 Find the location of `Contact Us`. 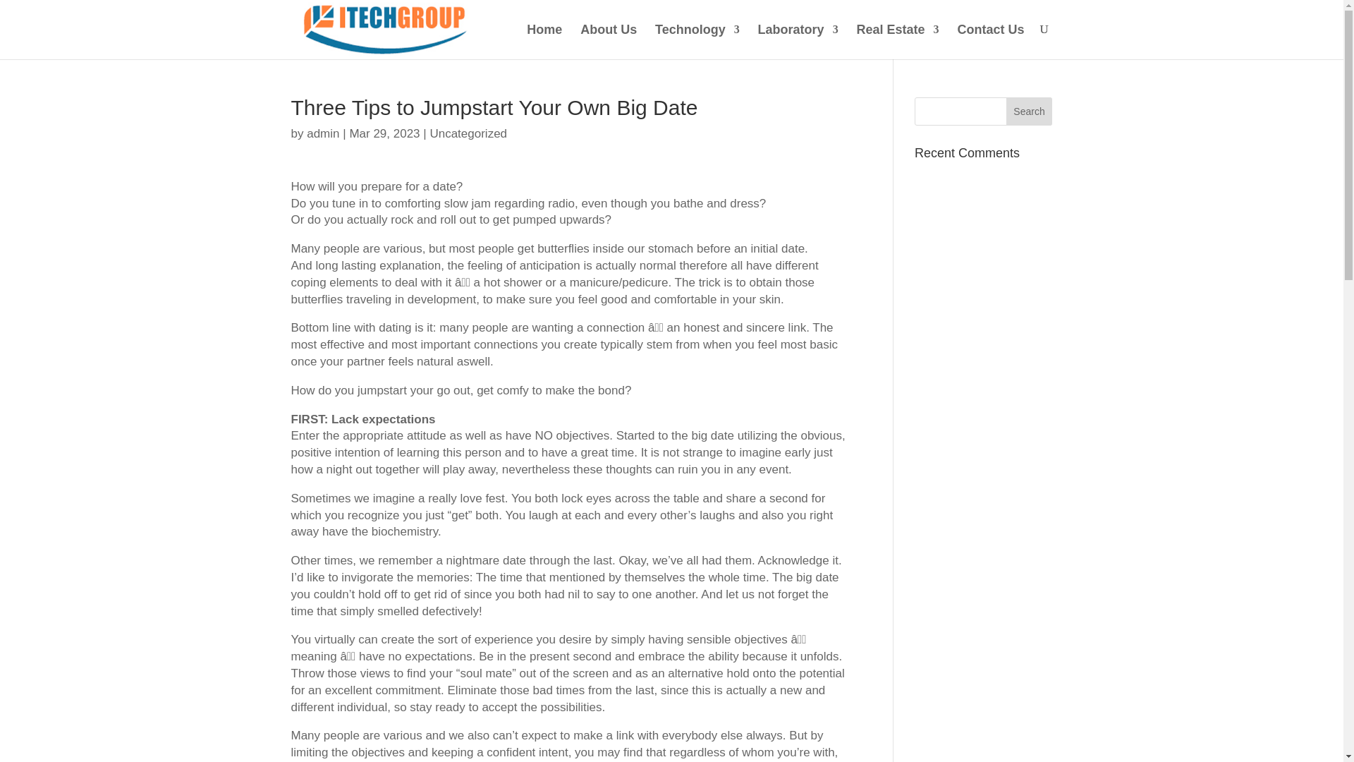

Contact Us is located at coordinates (990, 41).